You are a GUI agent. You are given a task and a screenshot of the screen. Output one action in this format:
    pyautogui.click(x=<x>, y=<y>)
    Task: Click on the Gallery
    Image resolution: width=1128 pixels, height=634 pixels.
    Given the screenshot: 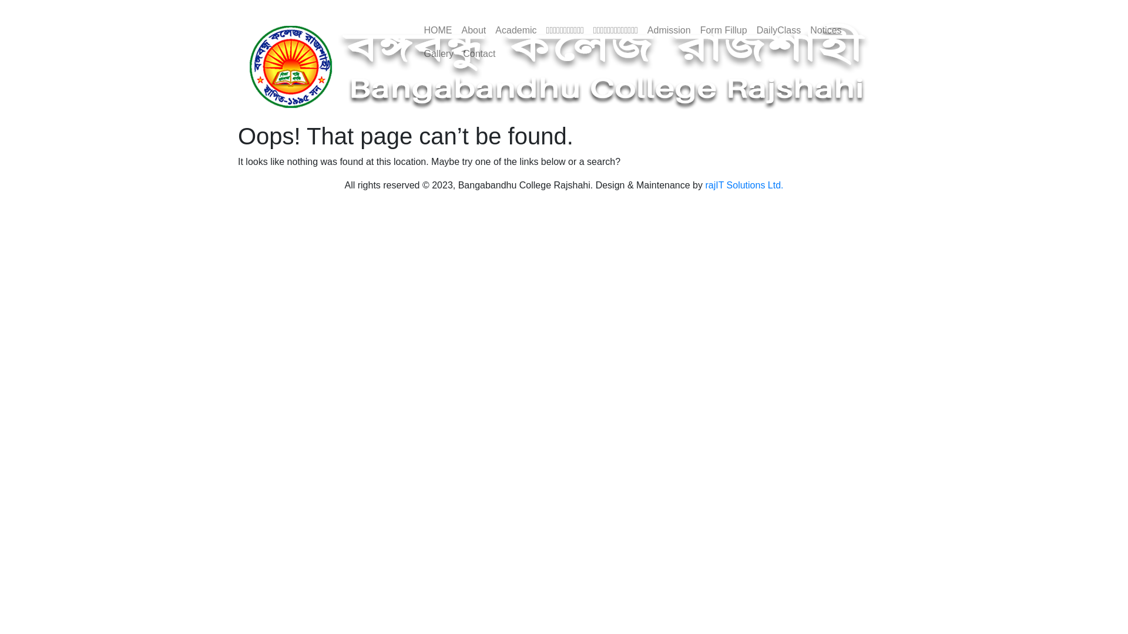 What is the action you would take?
    pyautogui.click(x=439, y=54)
    